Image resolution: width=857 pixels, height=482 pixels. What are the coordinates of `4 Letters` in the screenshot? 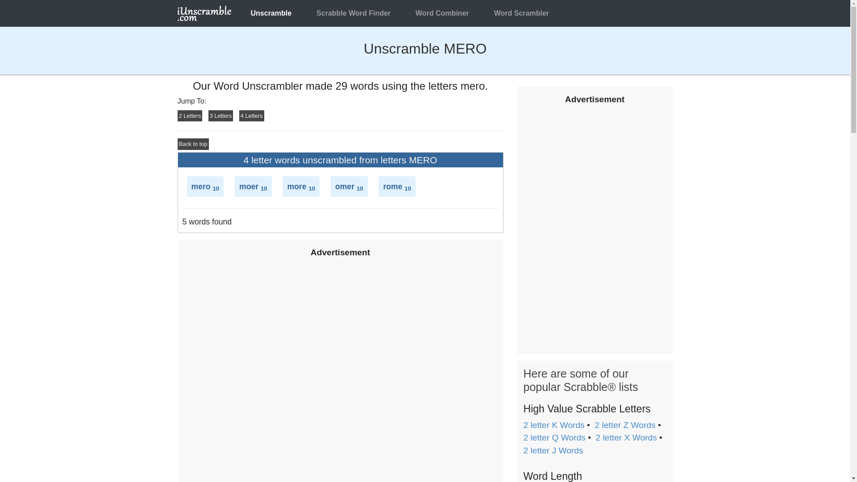 It's located at (251, 116).